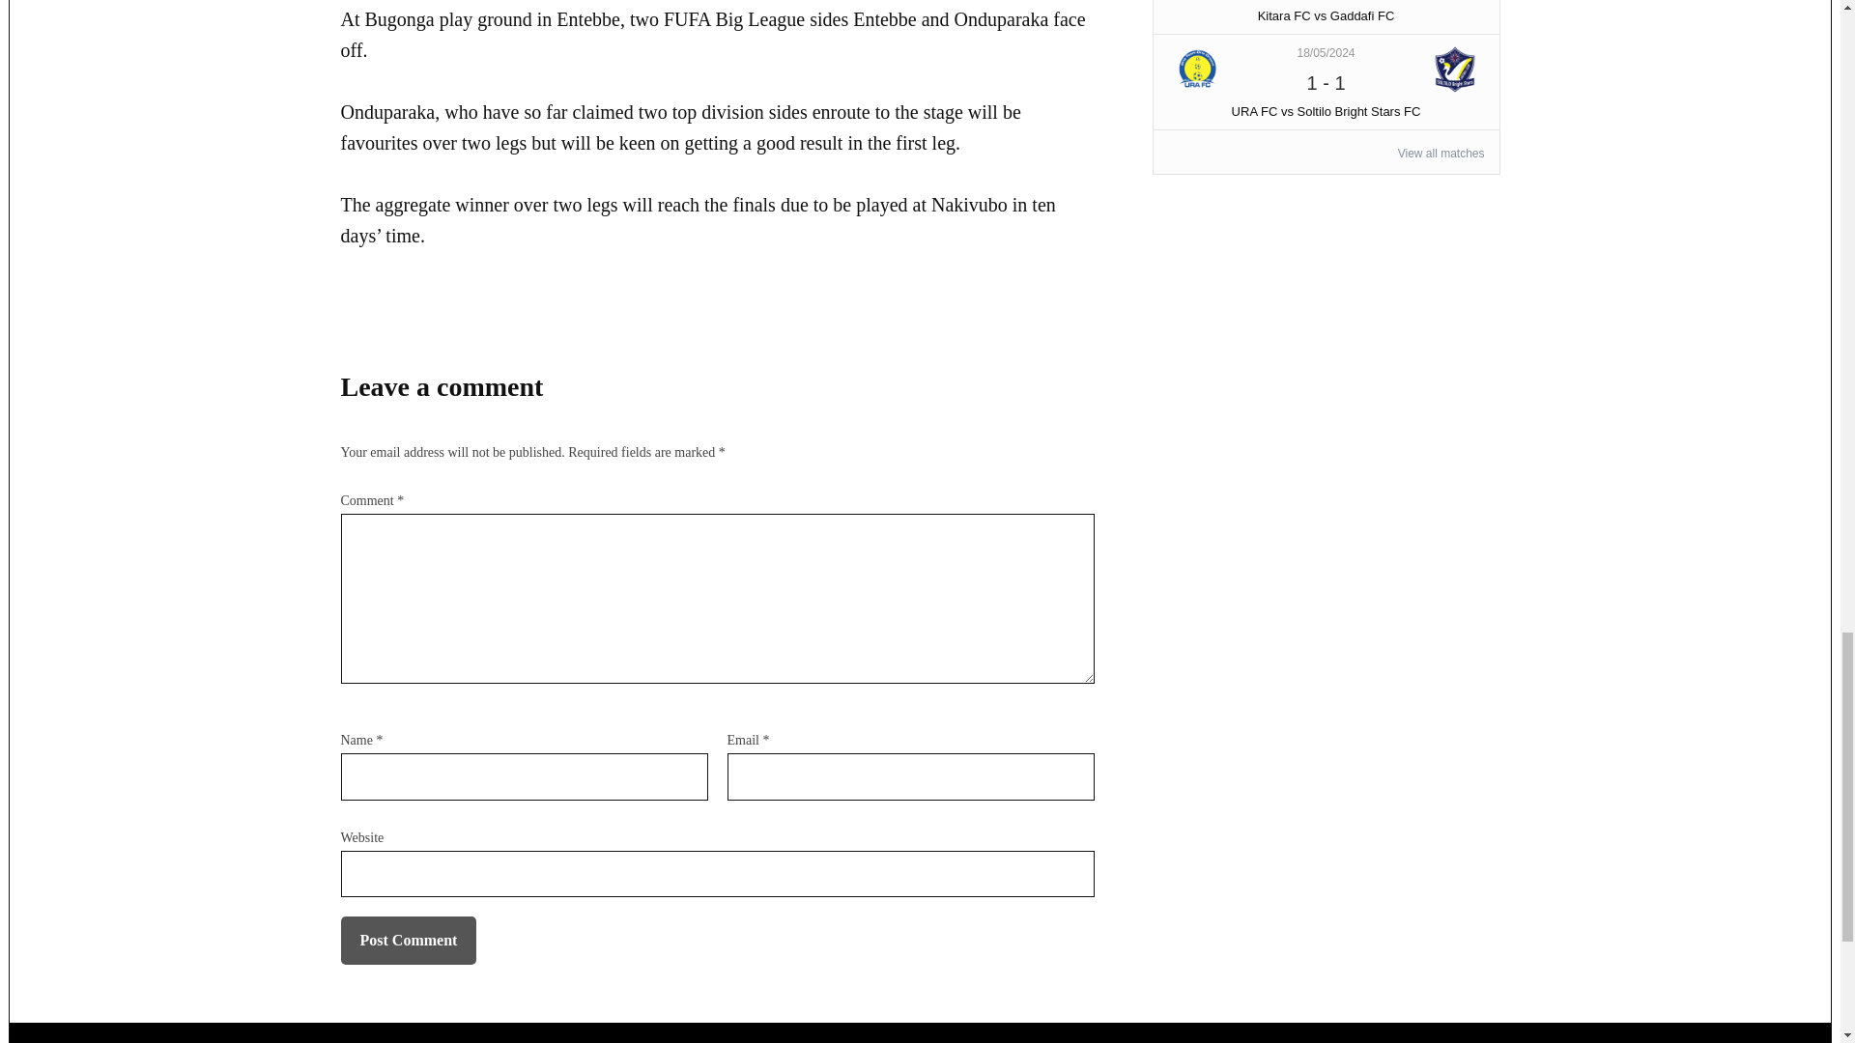 This screenshot has height=1043, width=1855. I want to click on Soltilo Bright Stars FC, so click(1455, 70).